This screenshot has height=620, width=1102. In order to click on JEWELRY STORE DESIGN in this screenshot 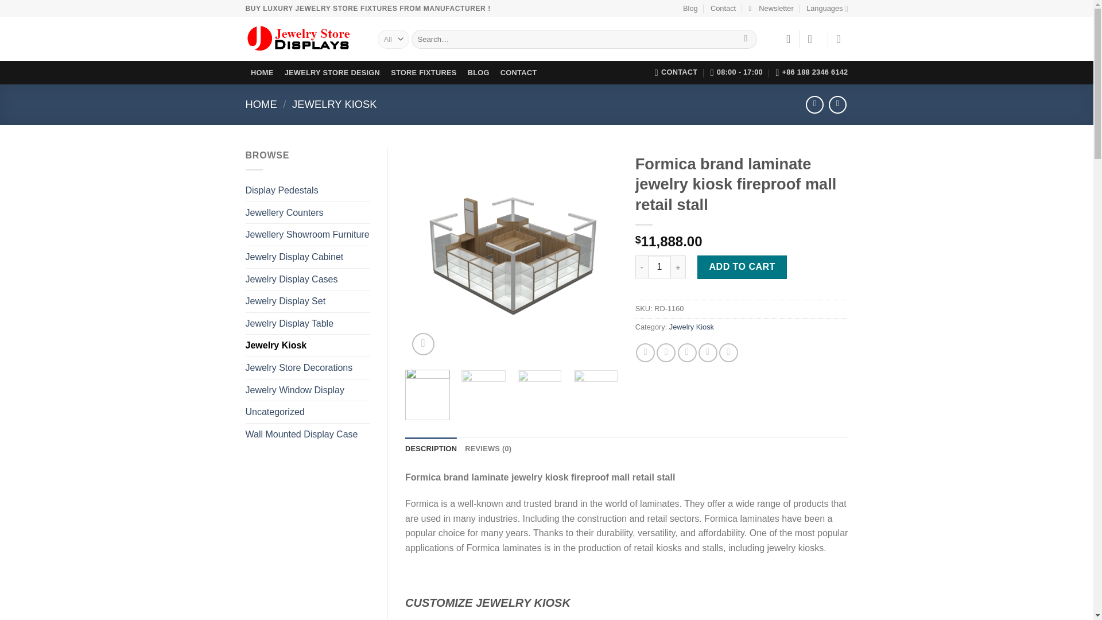, I will do `click(332, 72)`.